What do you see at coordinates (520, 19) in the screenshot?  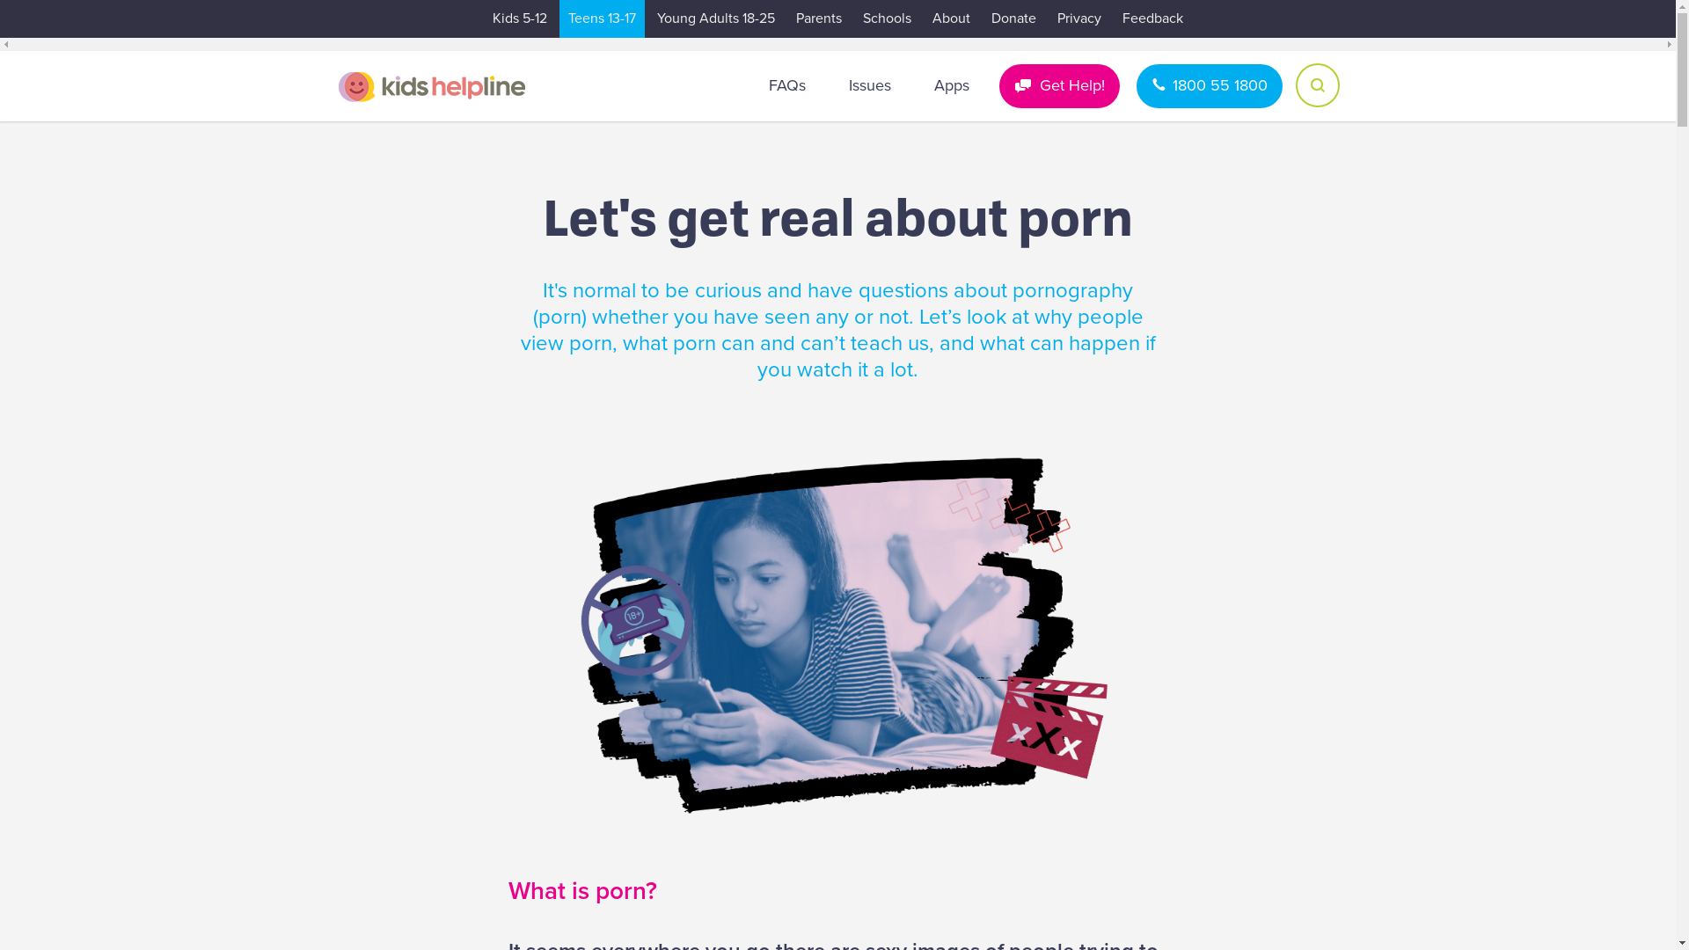 I see `Kids 5-12` at bounding box center [520, 19].